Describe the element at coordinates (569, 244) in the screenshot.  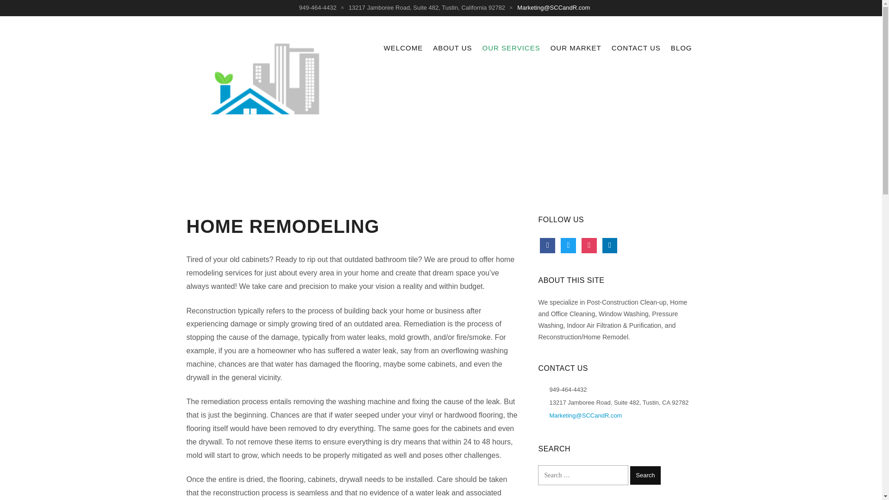
I see `twitter` at that location.